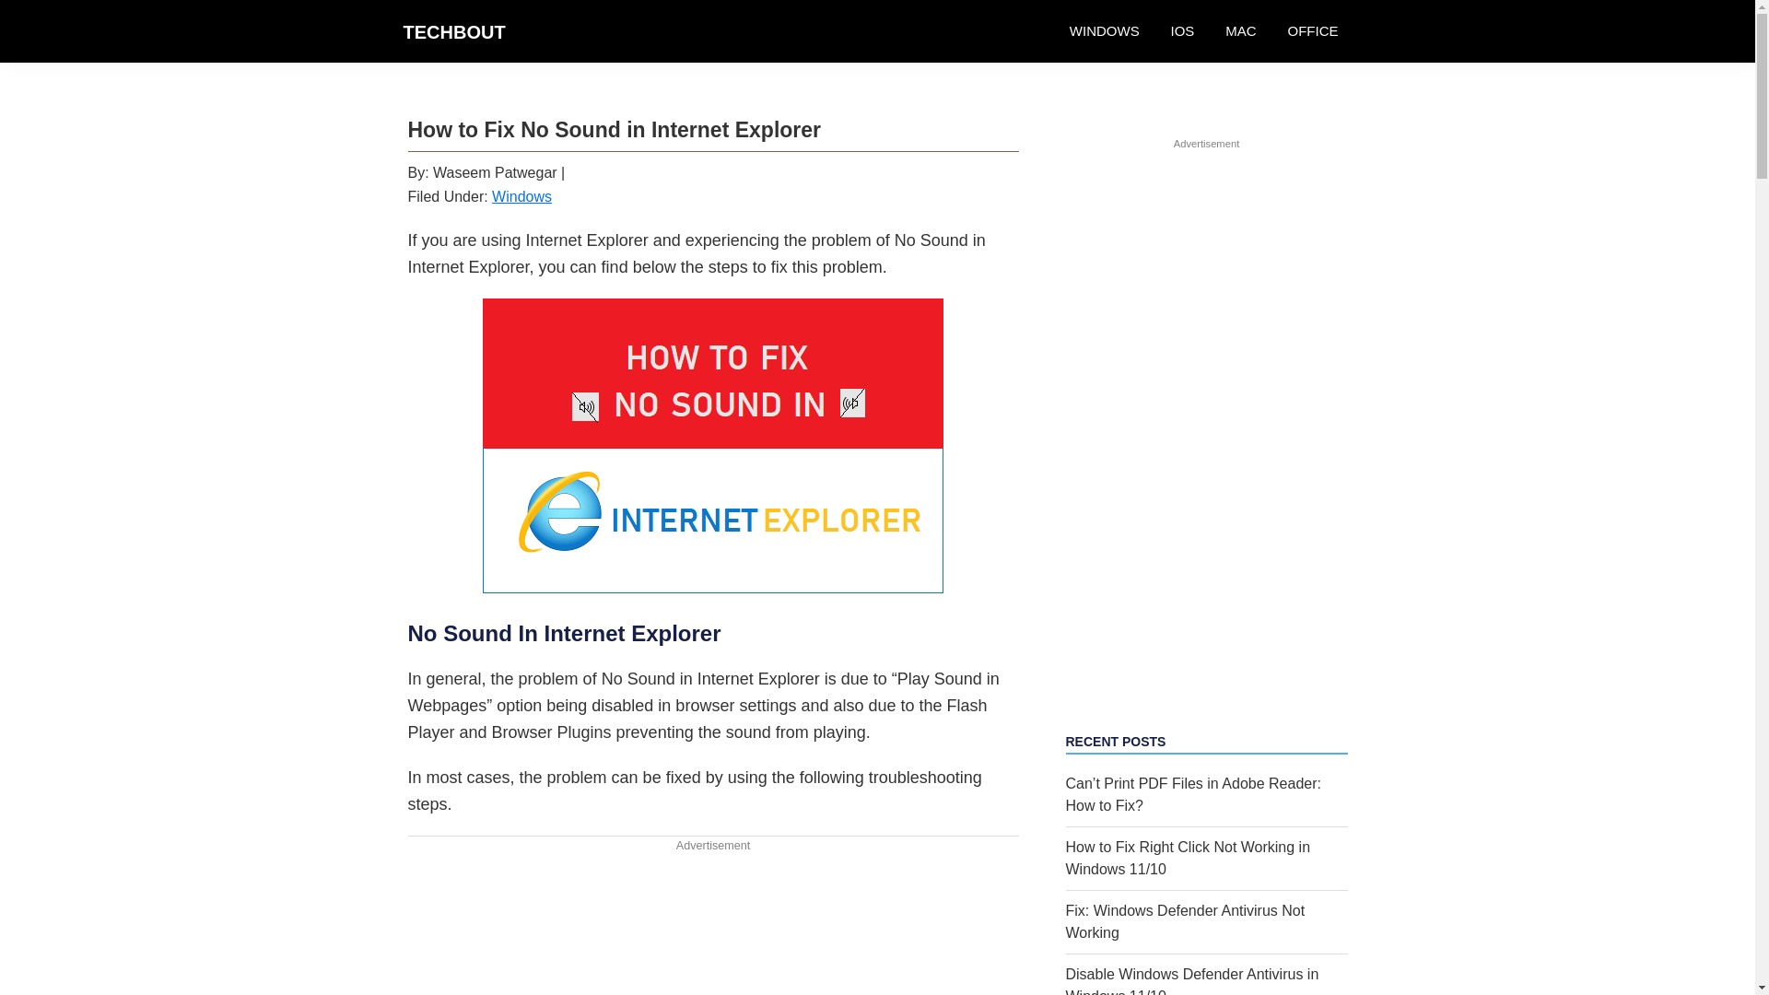  What do you see at coordinates (521, 197) in the screenshot?
I see `Windows` at bounding box center [521, 197].